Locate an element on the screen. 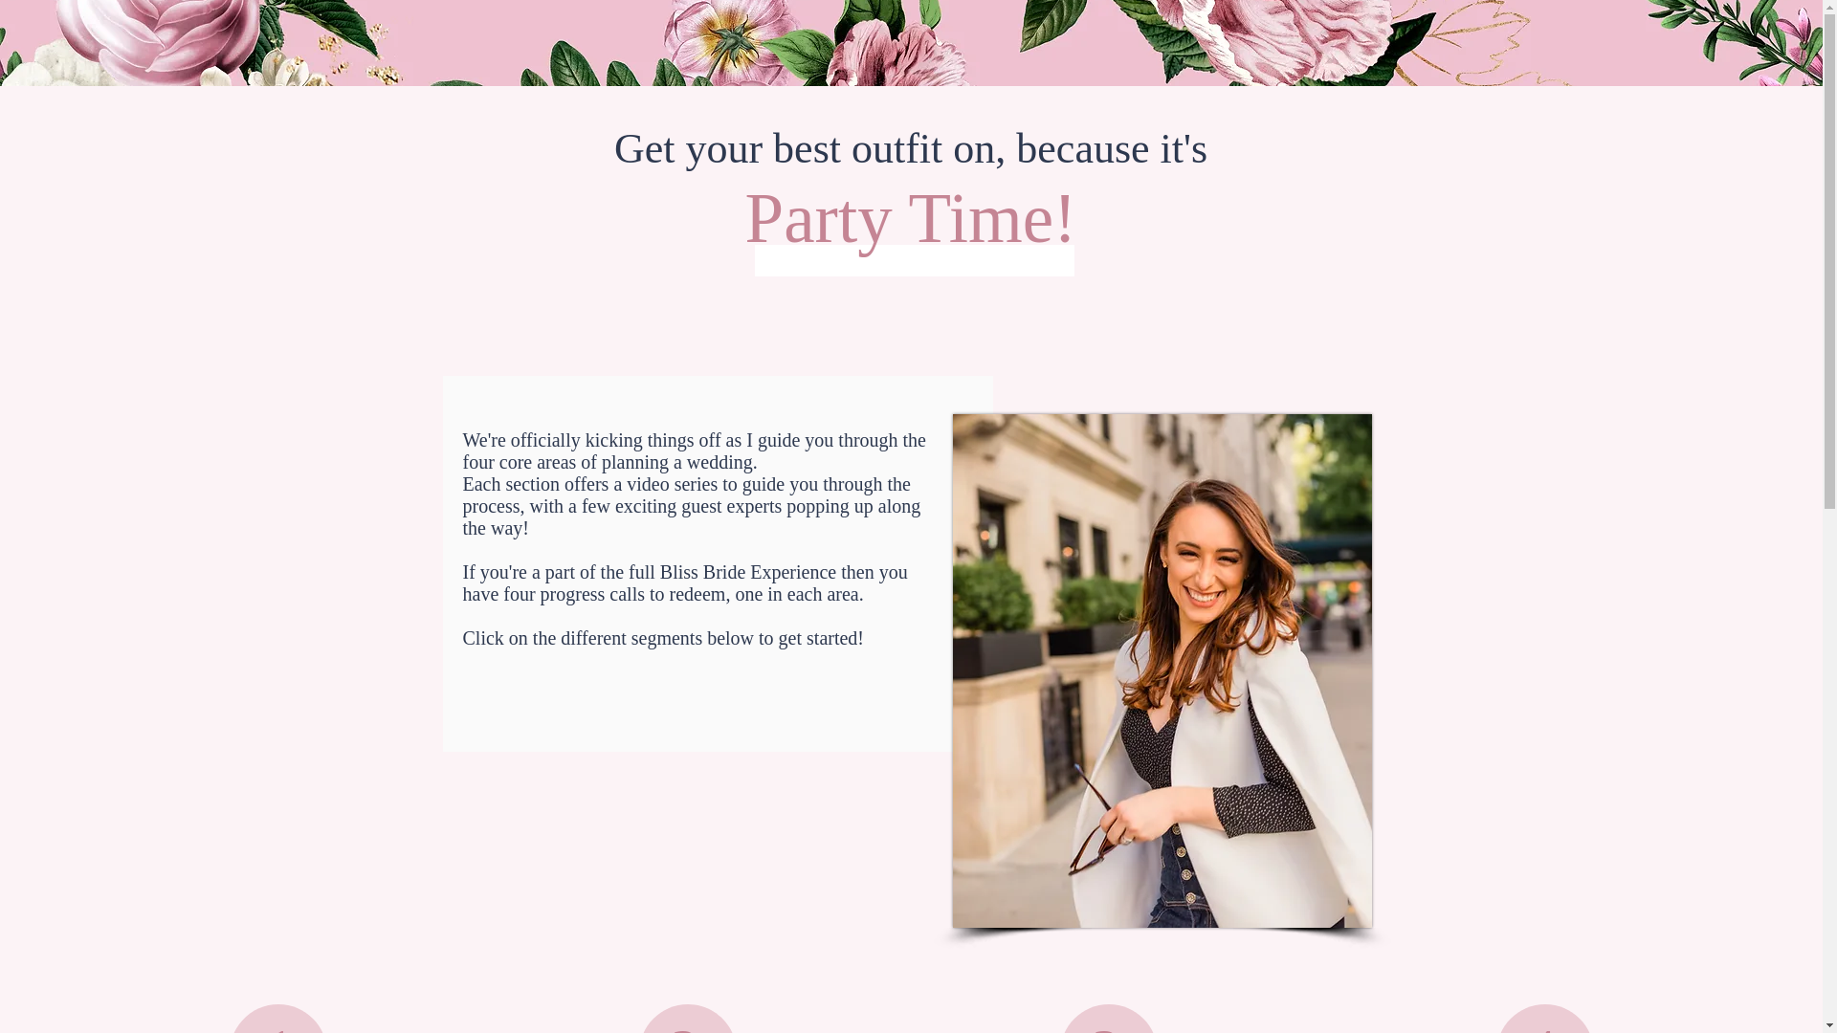 This screenshot has width=1837, height=1033. The Bliss Bride Experience is located at coordinates (806, 33).